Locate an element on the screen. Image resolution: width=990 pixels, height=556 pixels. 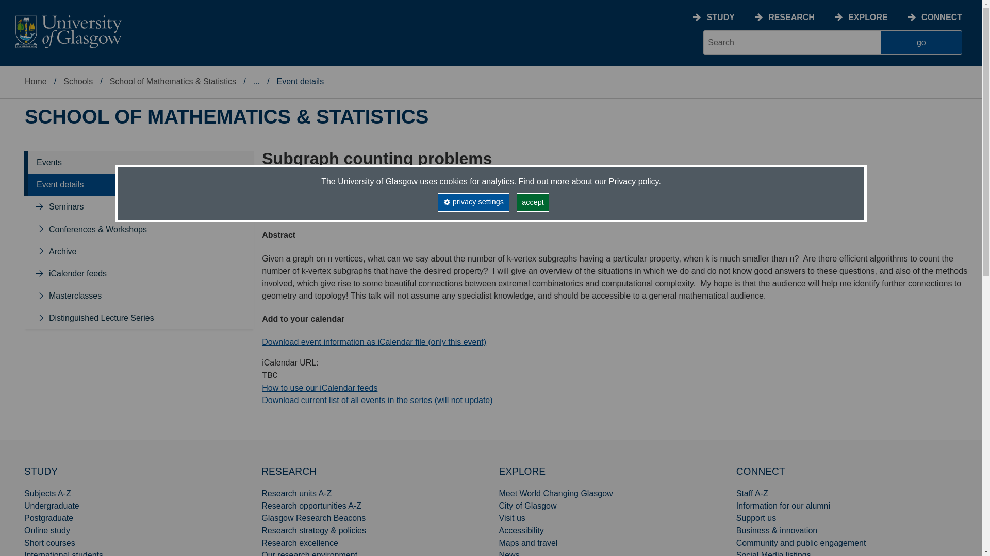
iCalender feeds is located at coordinates (77, 273).